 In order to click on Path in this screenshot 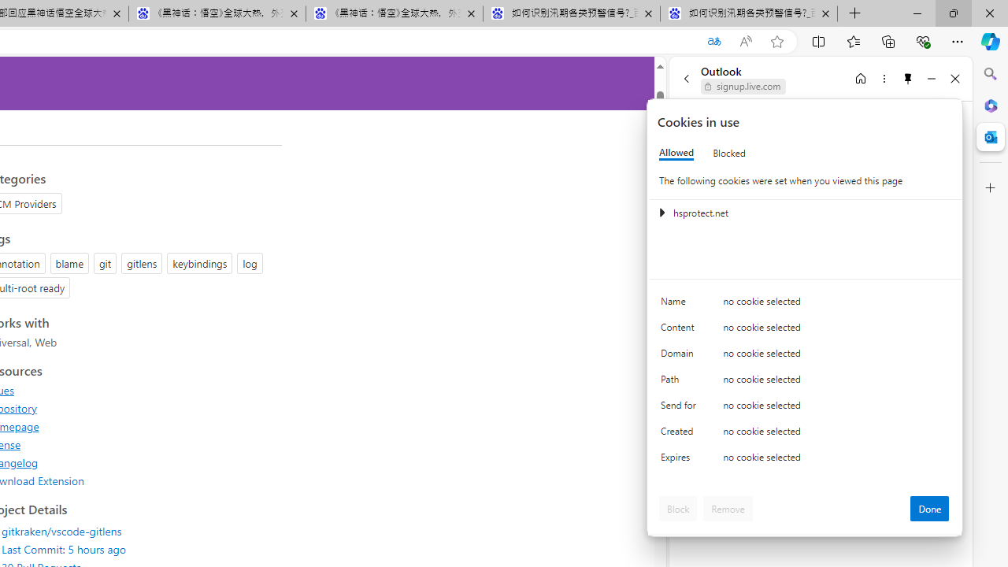, I will do `click(680, 383)`.